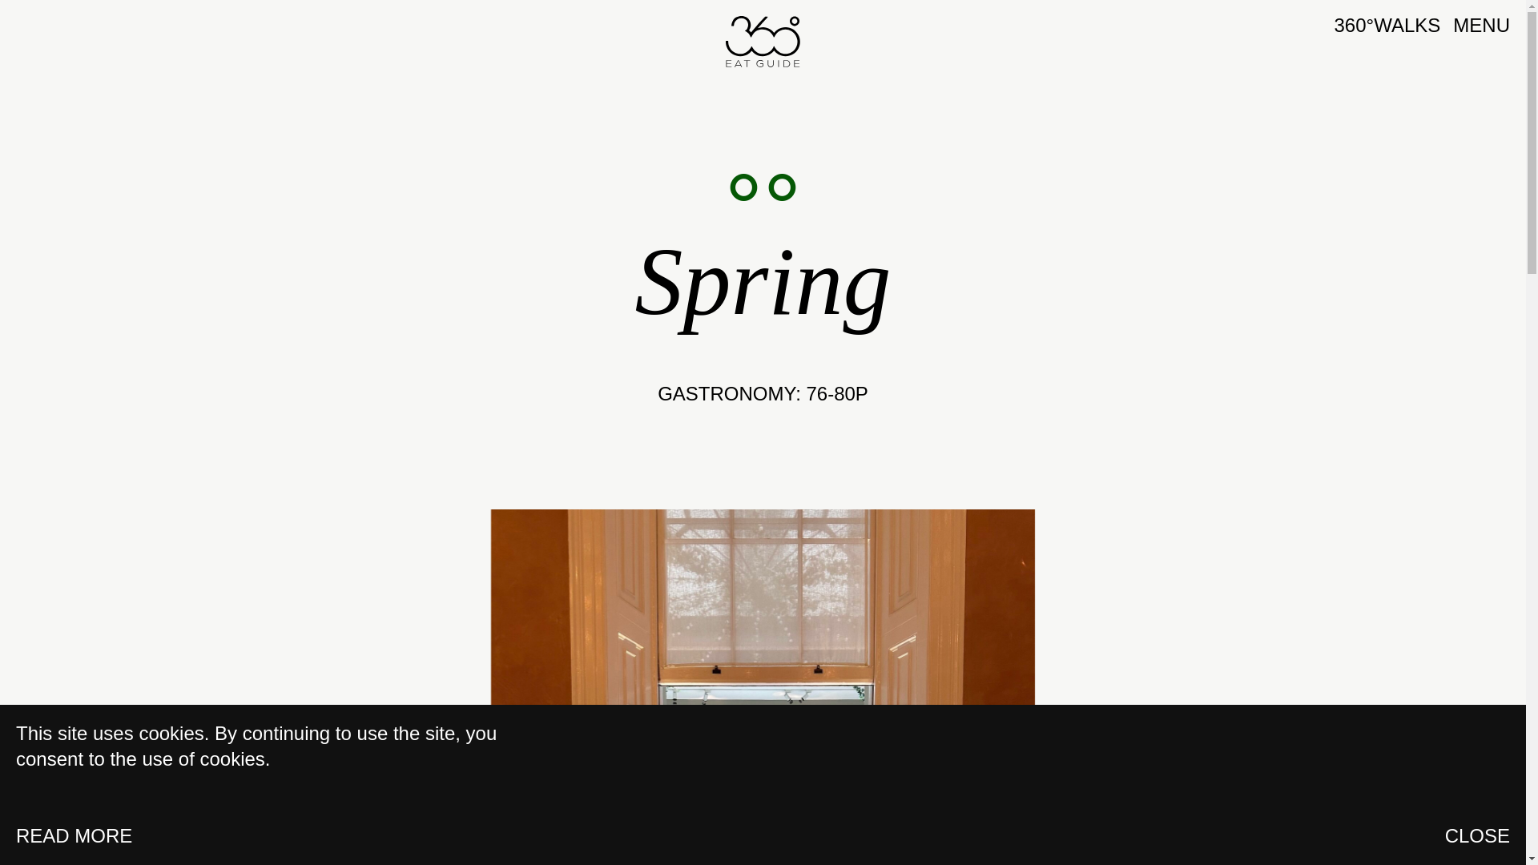 The height and width of the screenshot is (865, 1538). What do you see at coordinates (1482, 26) in the screenshot?
I see `MENU` at bounding box center [1482, 26].